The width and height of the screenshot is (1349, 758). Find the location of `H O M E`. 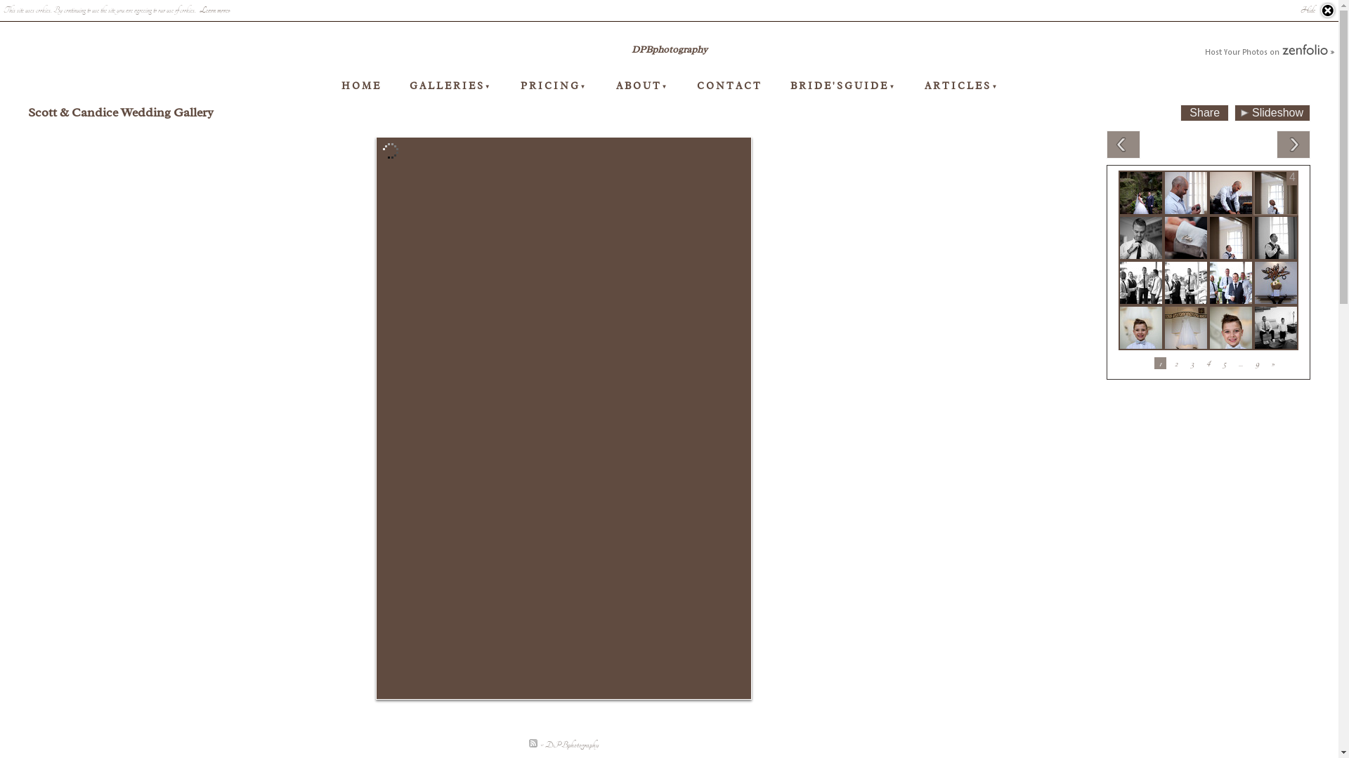

H O M E is located at coordinates (360, 86).